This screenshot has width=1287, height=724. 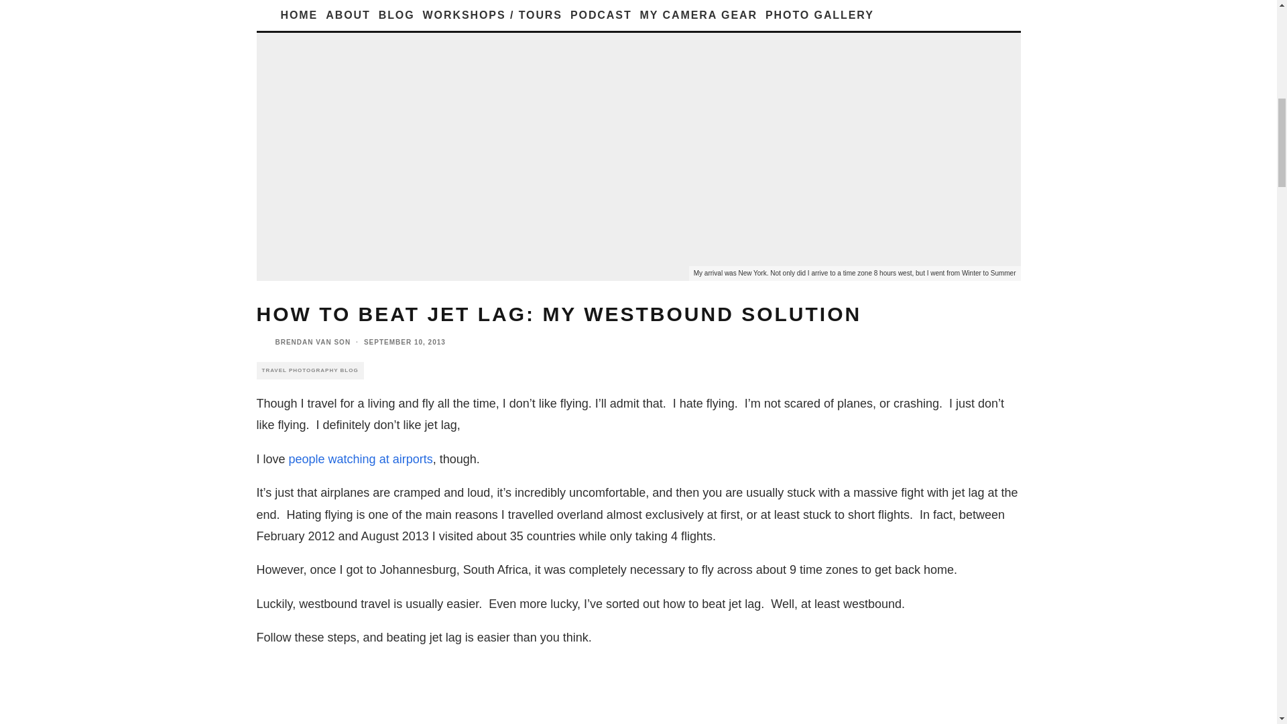 What do you see at coordinates (310, 370) in the screenshot?
I see `TRAVEL PHOTOGRAPHY BLOG` at bounding box center [310, 370].